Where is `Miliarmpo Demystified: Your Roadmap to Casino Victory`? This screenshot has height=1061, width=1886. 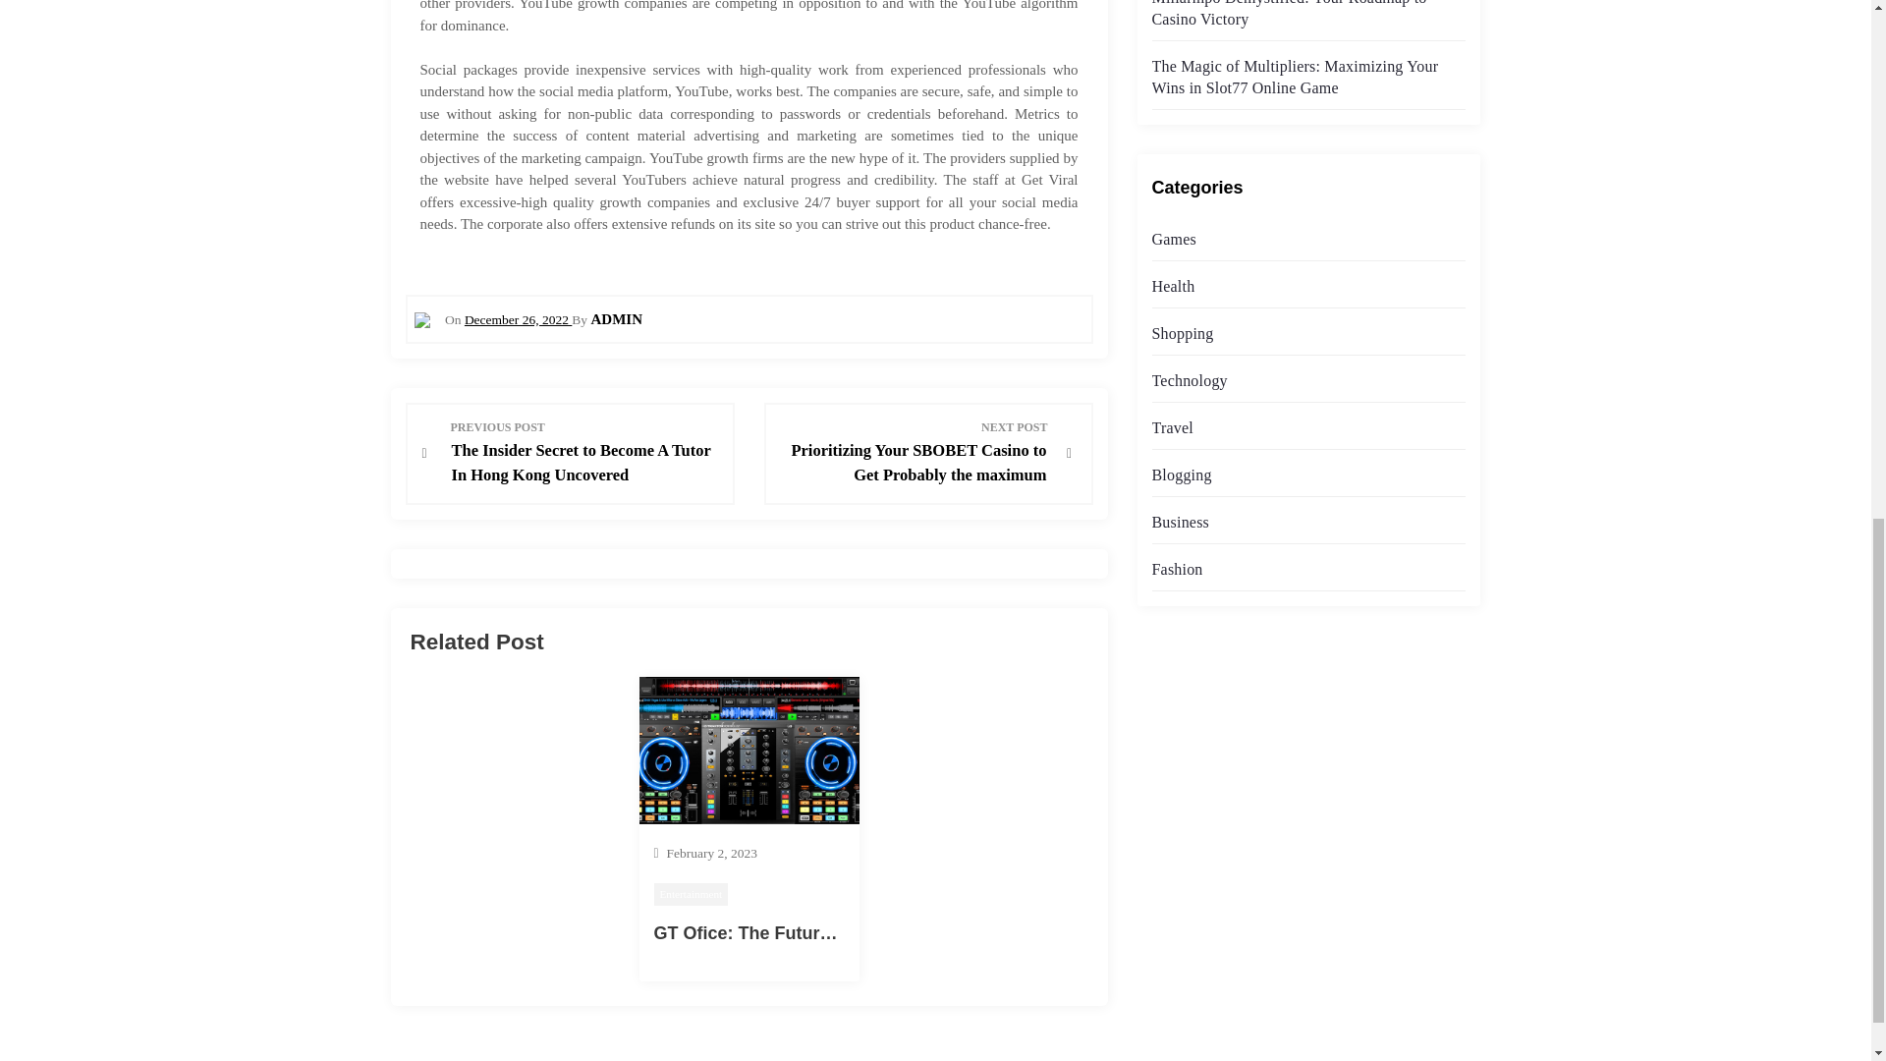 Miliarmpo Demystified: Your Roadmap to Casino Victory is located at coordinates (1288, 14).